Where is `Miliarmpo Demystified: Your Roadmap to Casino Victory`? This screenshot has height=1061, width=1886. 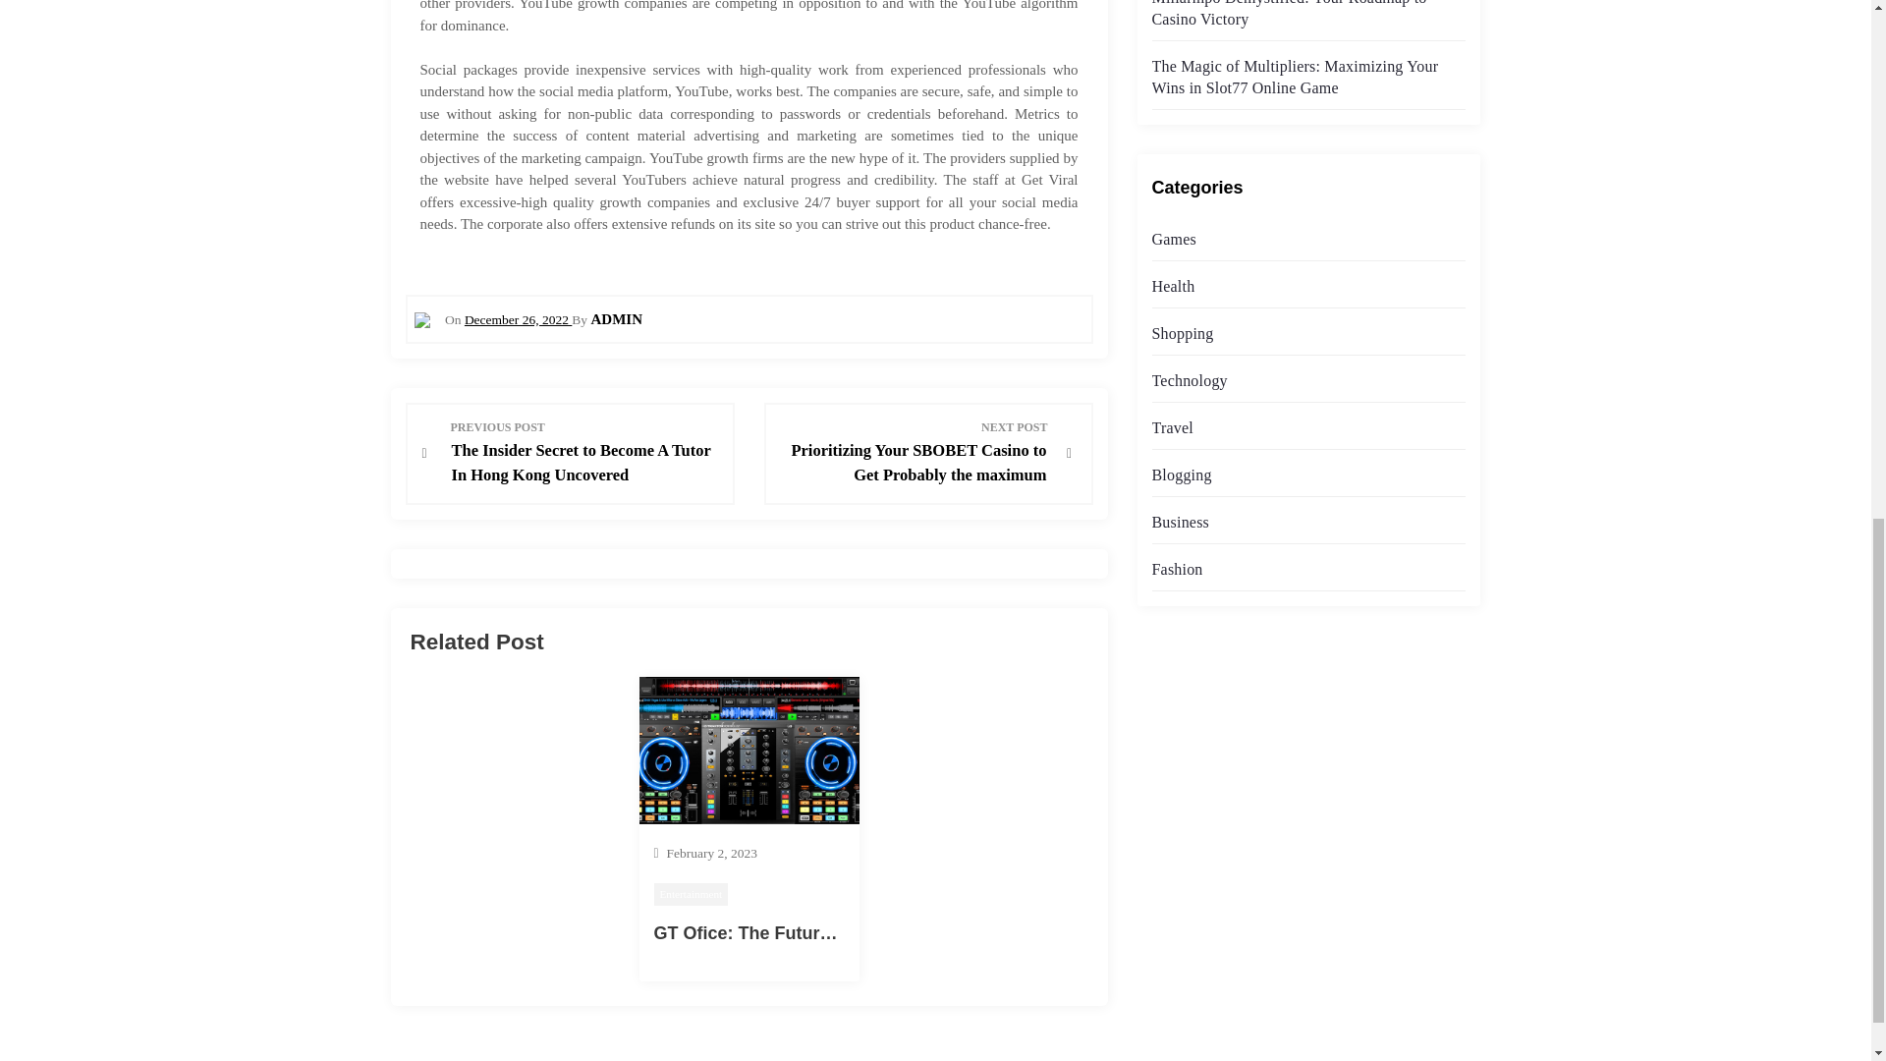 Miliarmpo Demystified: Your Roadmap to Casino Victory is located at coordinates (1288, 14).